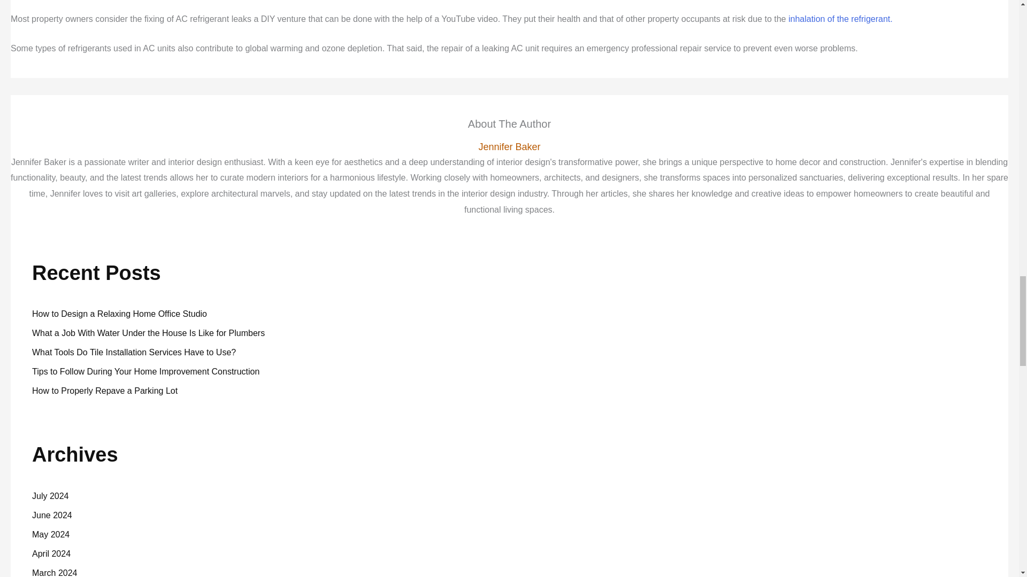 The height and width of the screenshot is (577, 1027). What do you see at coordinates (119, 314) in the screenshot?
I see `How to Design a Relaxing Home Office Studio` at bounding box center [119, 314].